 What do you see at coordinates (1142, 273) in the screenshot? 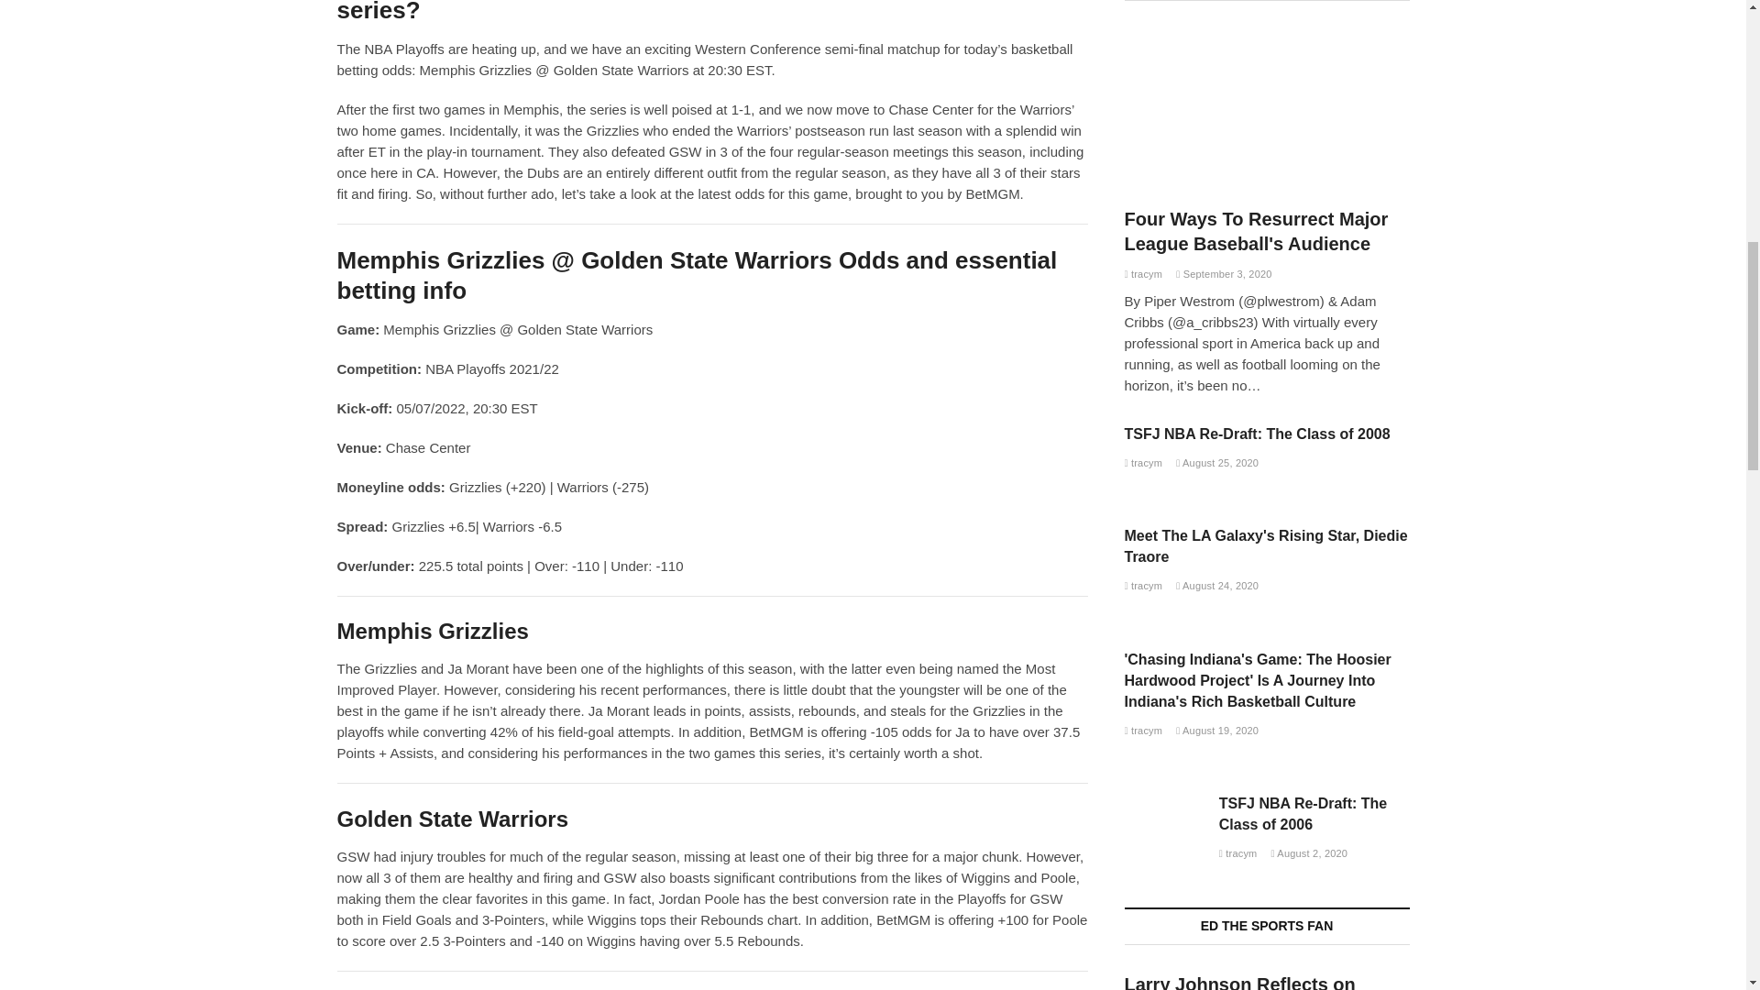
I see `Four Ways To Resurrect Major League Baseball's Audience` at bounding box center [1142, 273].